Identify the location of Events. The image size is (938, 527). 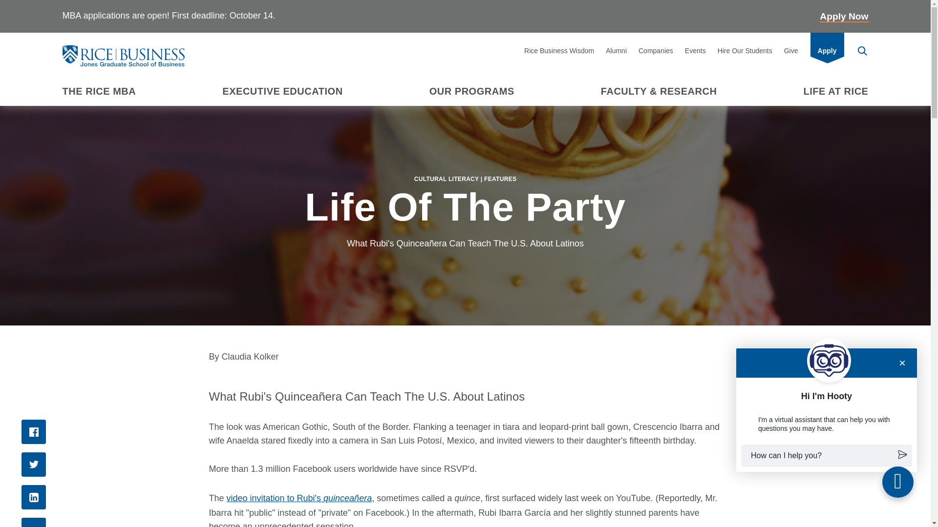
(696, 50).